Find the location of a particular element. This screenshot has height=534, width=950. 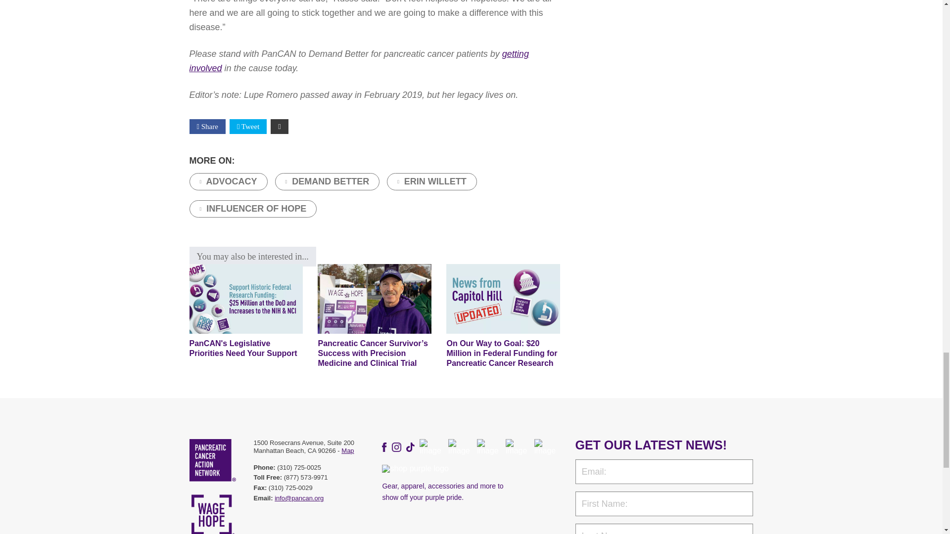

Follow us on TikTok is located at coordinates (410, 447).